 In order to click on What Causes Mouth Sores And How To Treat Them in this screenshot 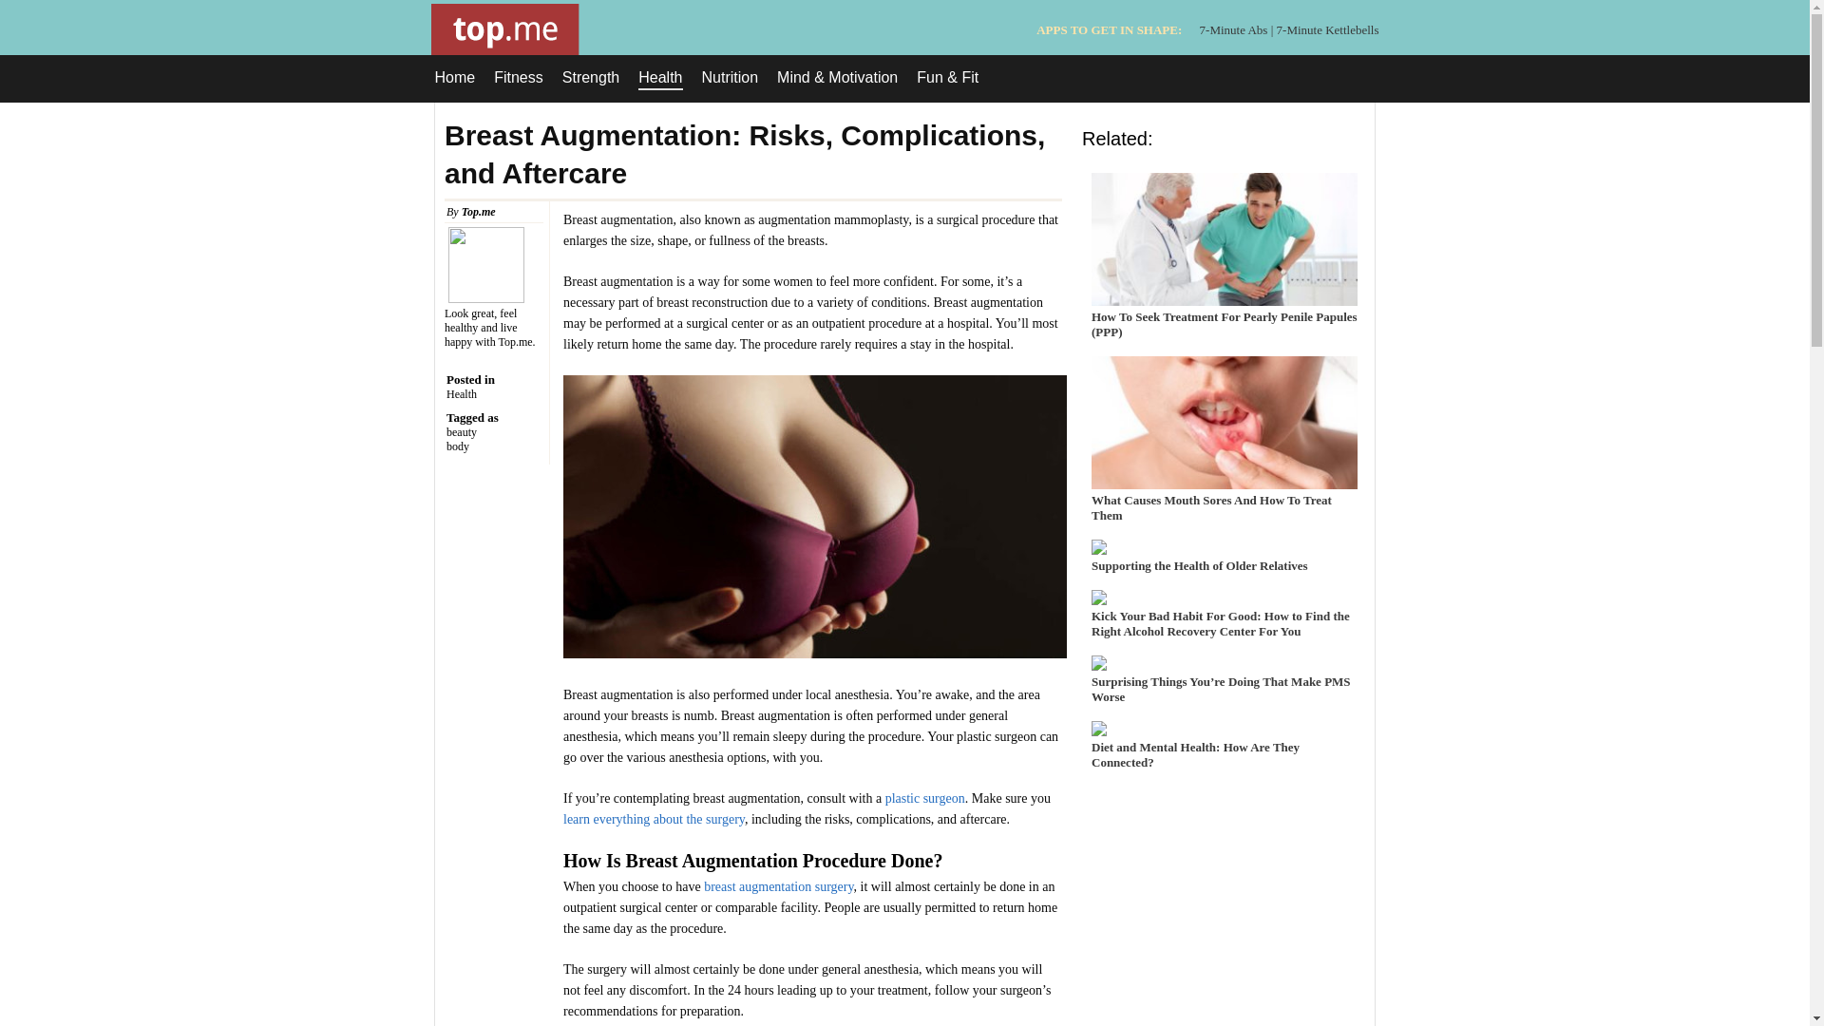, I will do `click(1224, 500)`.